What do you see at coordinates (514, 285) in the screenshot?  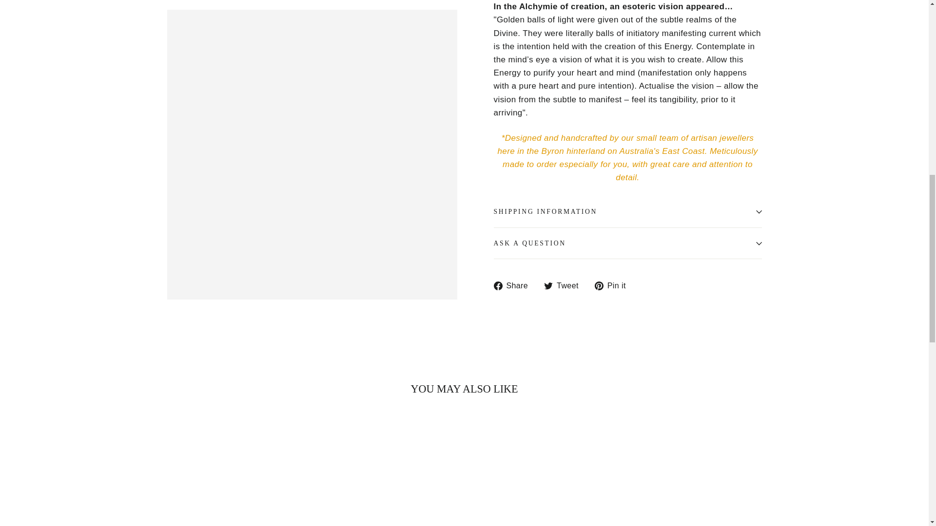 I see `Share on Facebook` at bounding box center [514, 285].